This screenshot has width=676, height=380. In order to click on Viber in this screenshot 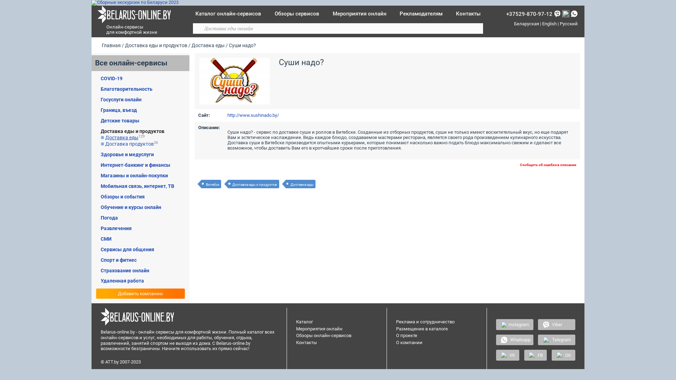, I will do `click(557, 324)`.